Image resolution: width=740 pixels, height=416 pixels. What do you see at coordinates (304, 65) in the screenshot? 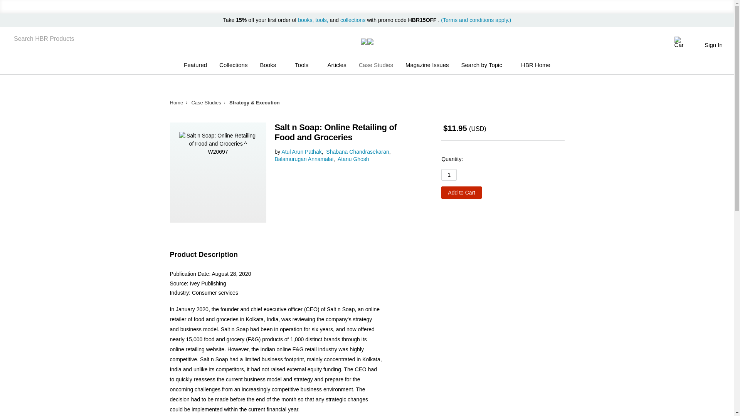
I see `Tools` at bounding box center [304, 65].